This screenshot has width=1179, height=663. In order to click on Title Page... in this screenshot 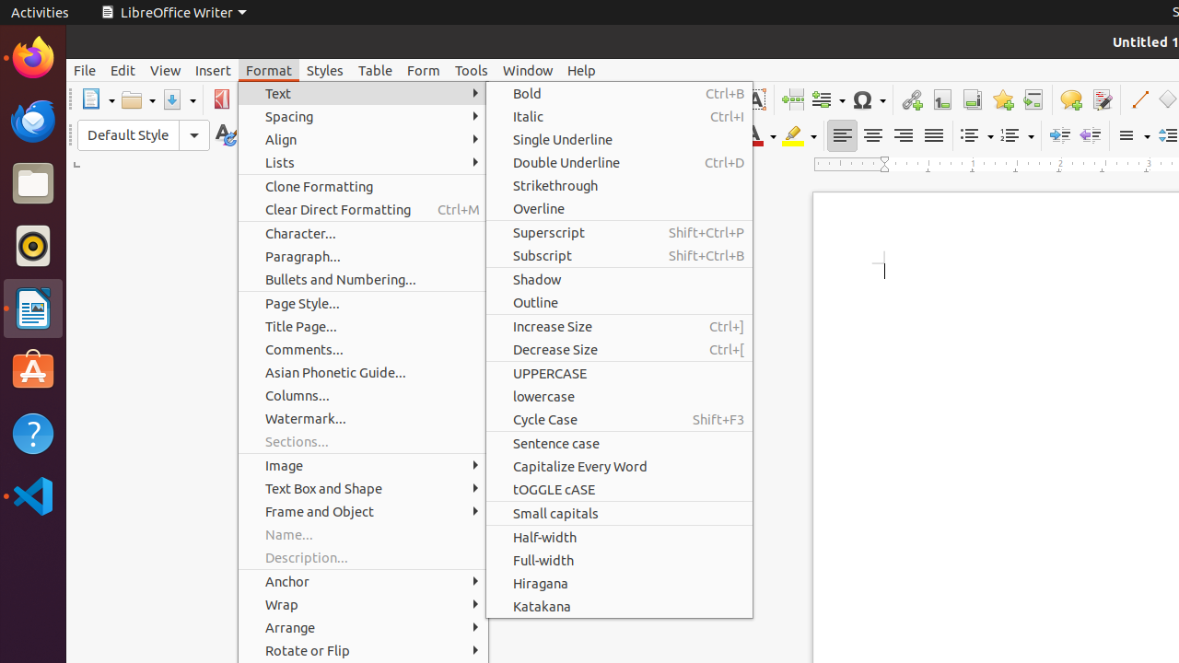, I will do `click(363, 326)`.